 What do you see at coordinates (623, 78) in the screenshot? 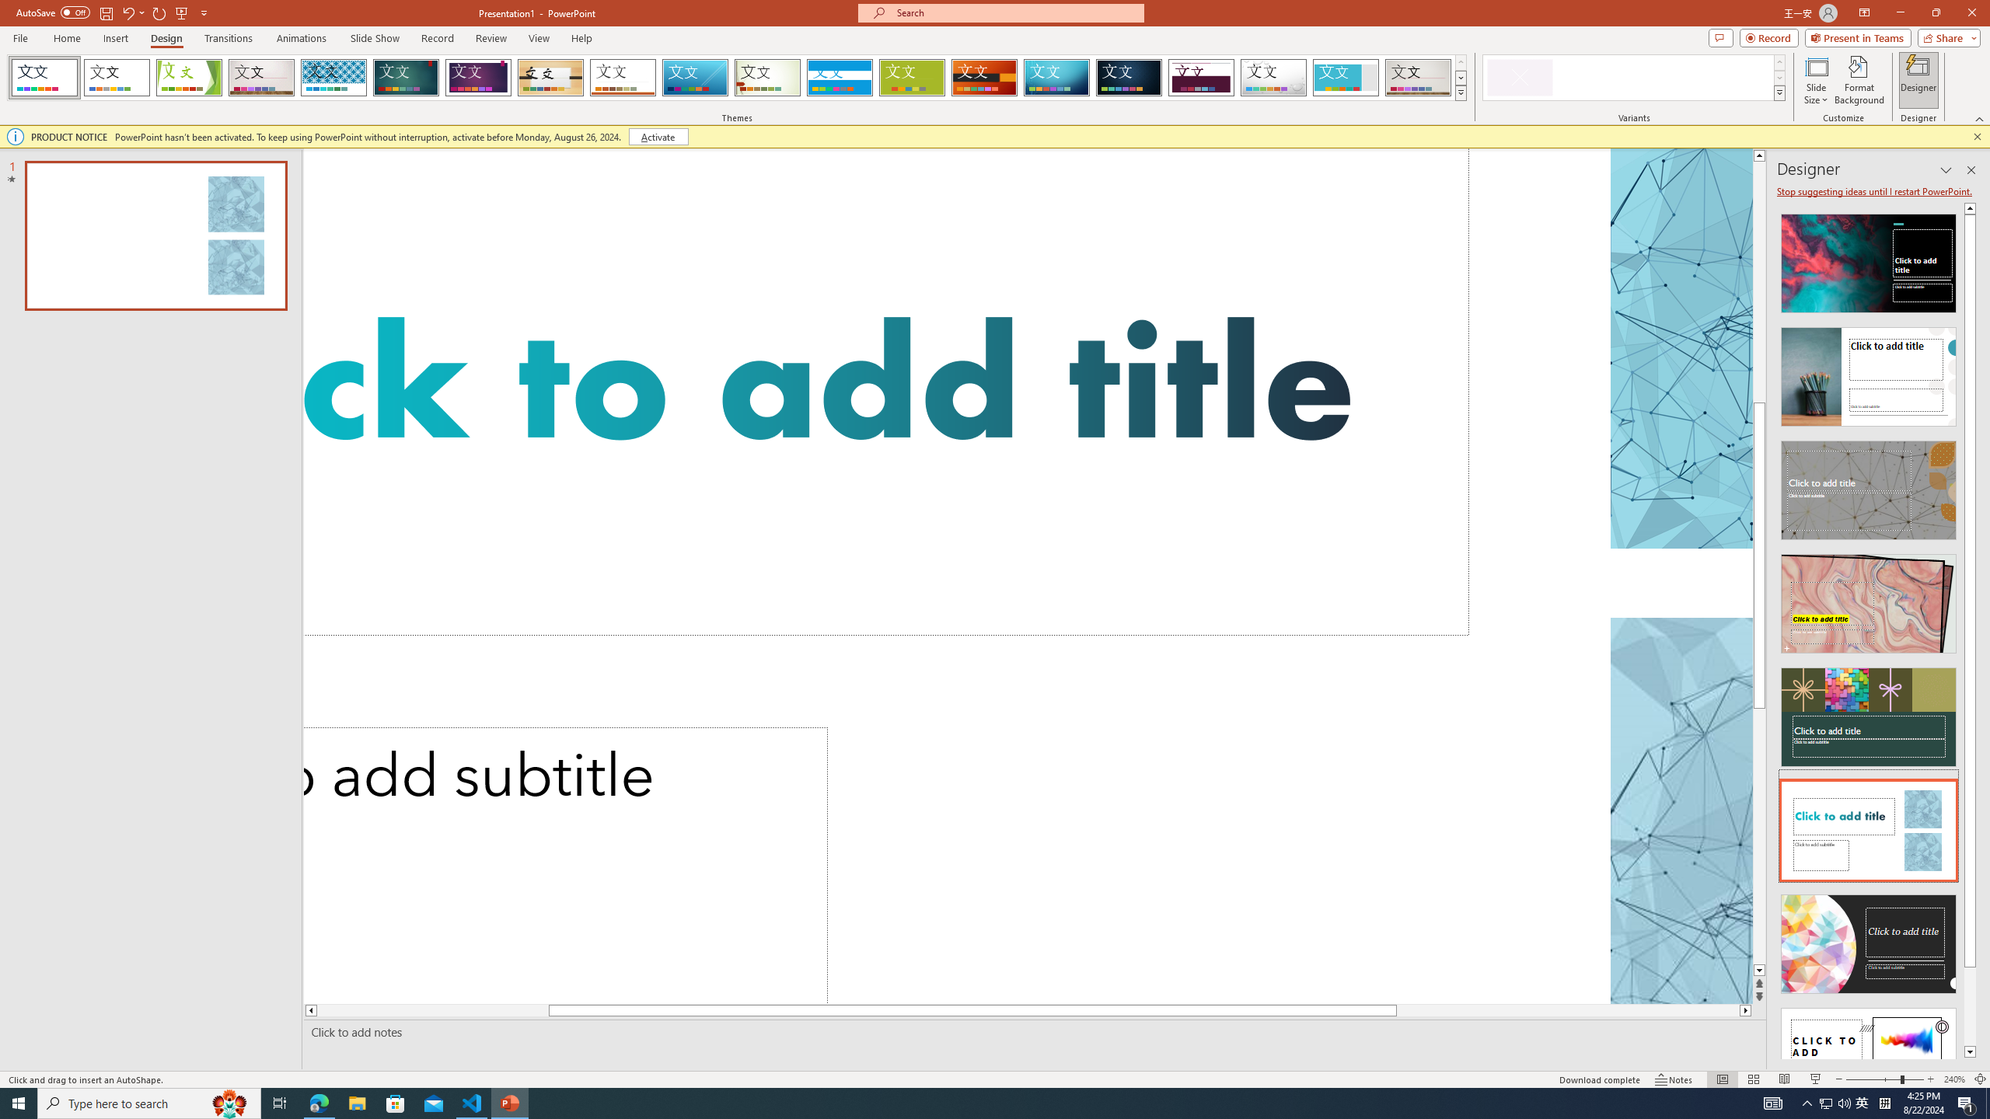
I see `Retrospect` at bounding box center [623, 78].